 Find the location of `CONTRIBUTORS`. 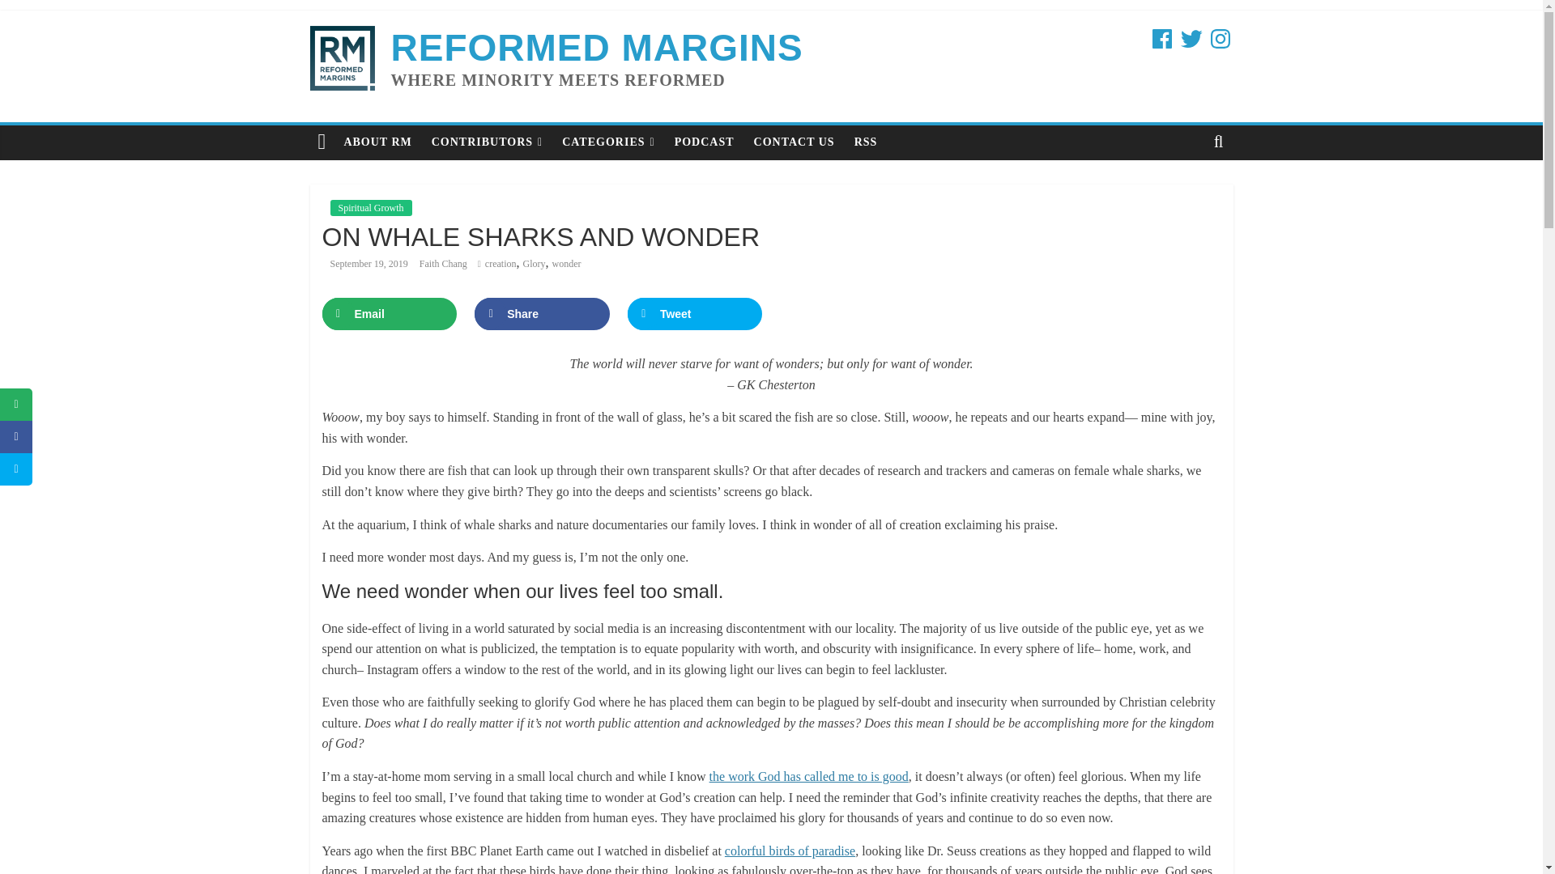

CONTRIBUTORS is located at coordinates (486, 142).